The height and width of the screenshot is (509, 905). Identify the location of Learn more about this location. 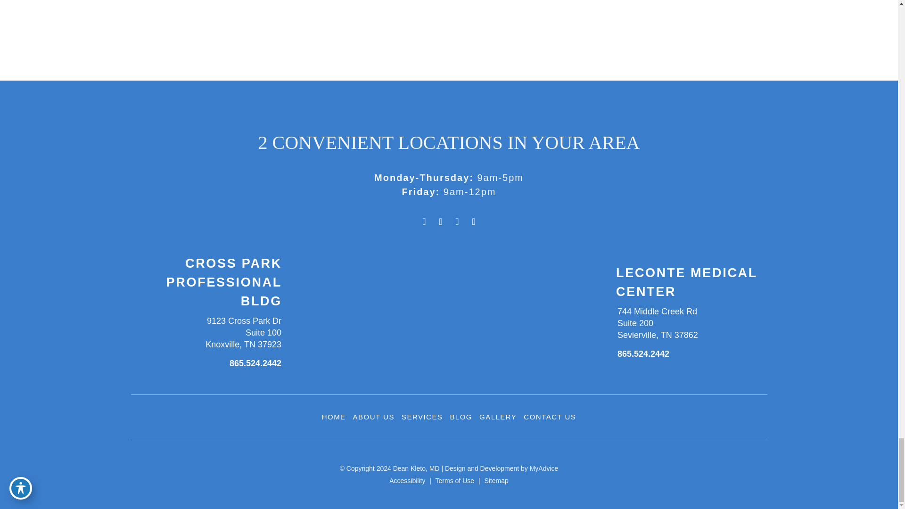
(657, 323).